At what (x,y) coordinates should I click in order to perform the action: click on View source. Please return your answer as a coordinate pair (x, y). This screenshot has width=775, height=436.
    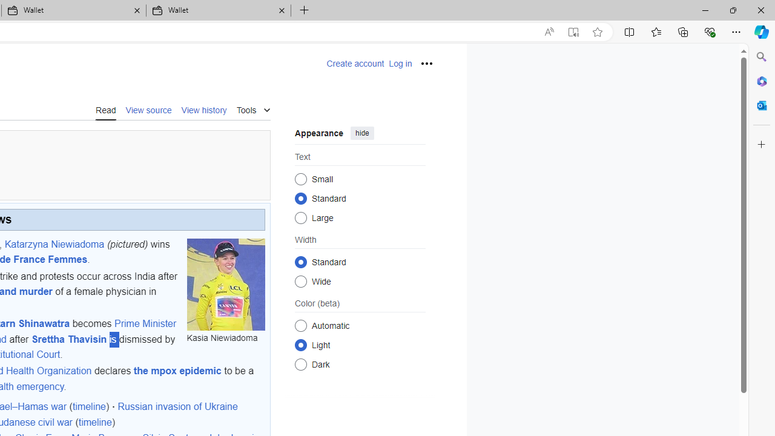
    Looking at the image, I should click on (149, 109).